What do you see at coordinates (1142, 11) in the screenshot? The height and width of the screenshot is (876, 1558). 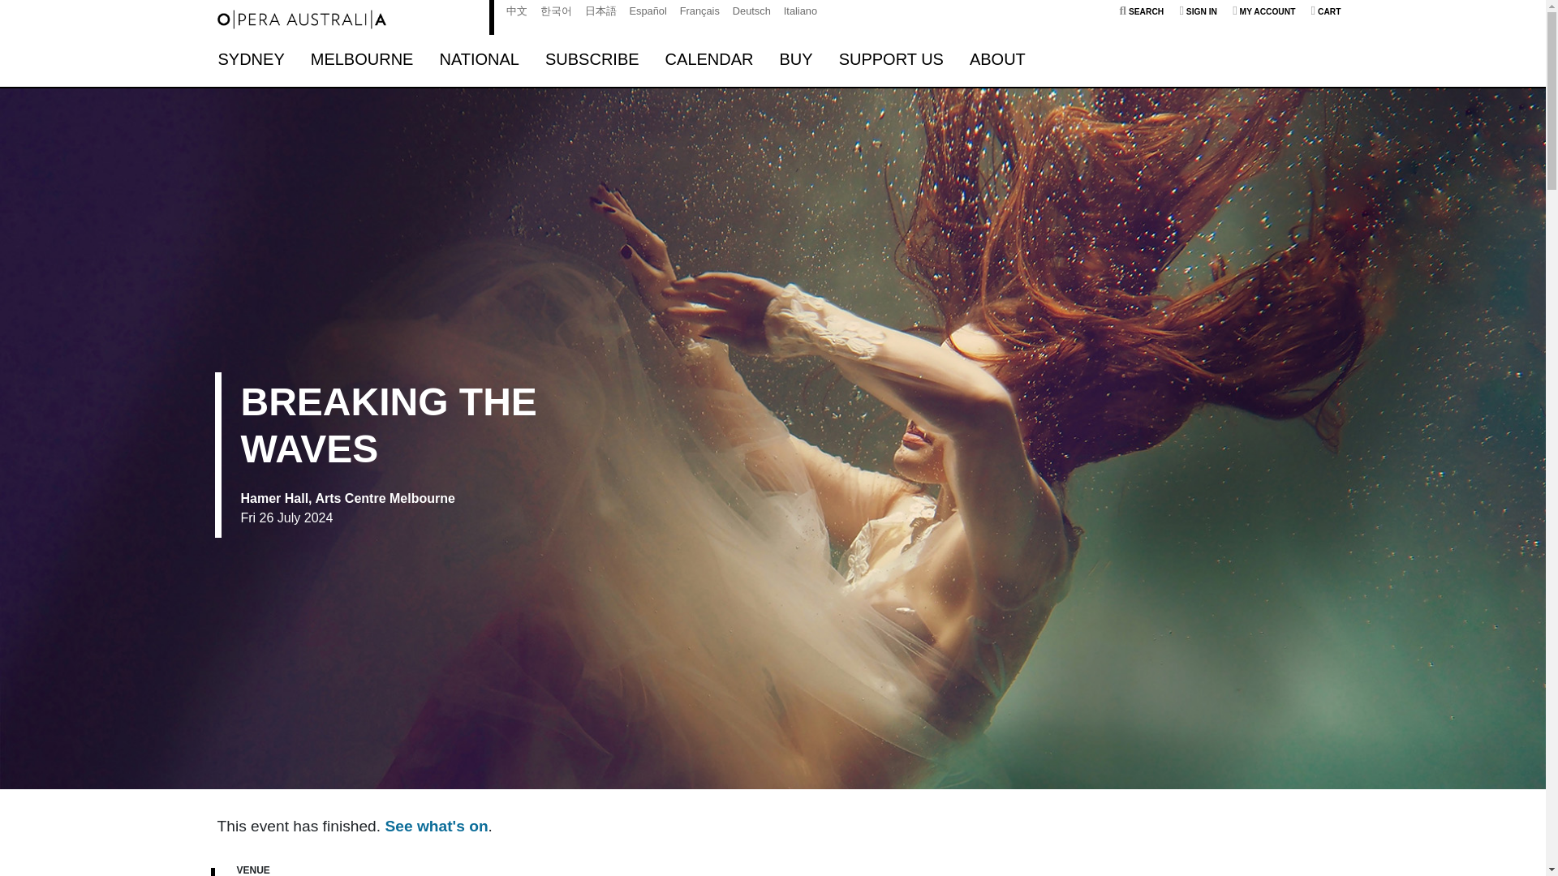 I see `SEARCH` at bounding box center [1142, 11].